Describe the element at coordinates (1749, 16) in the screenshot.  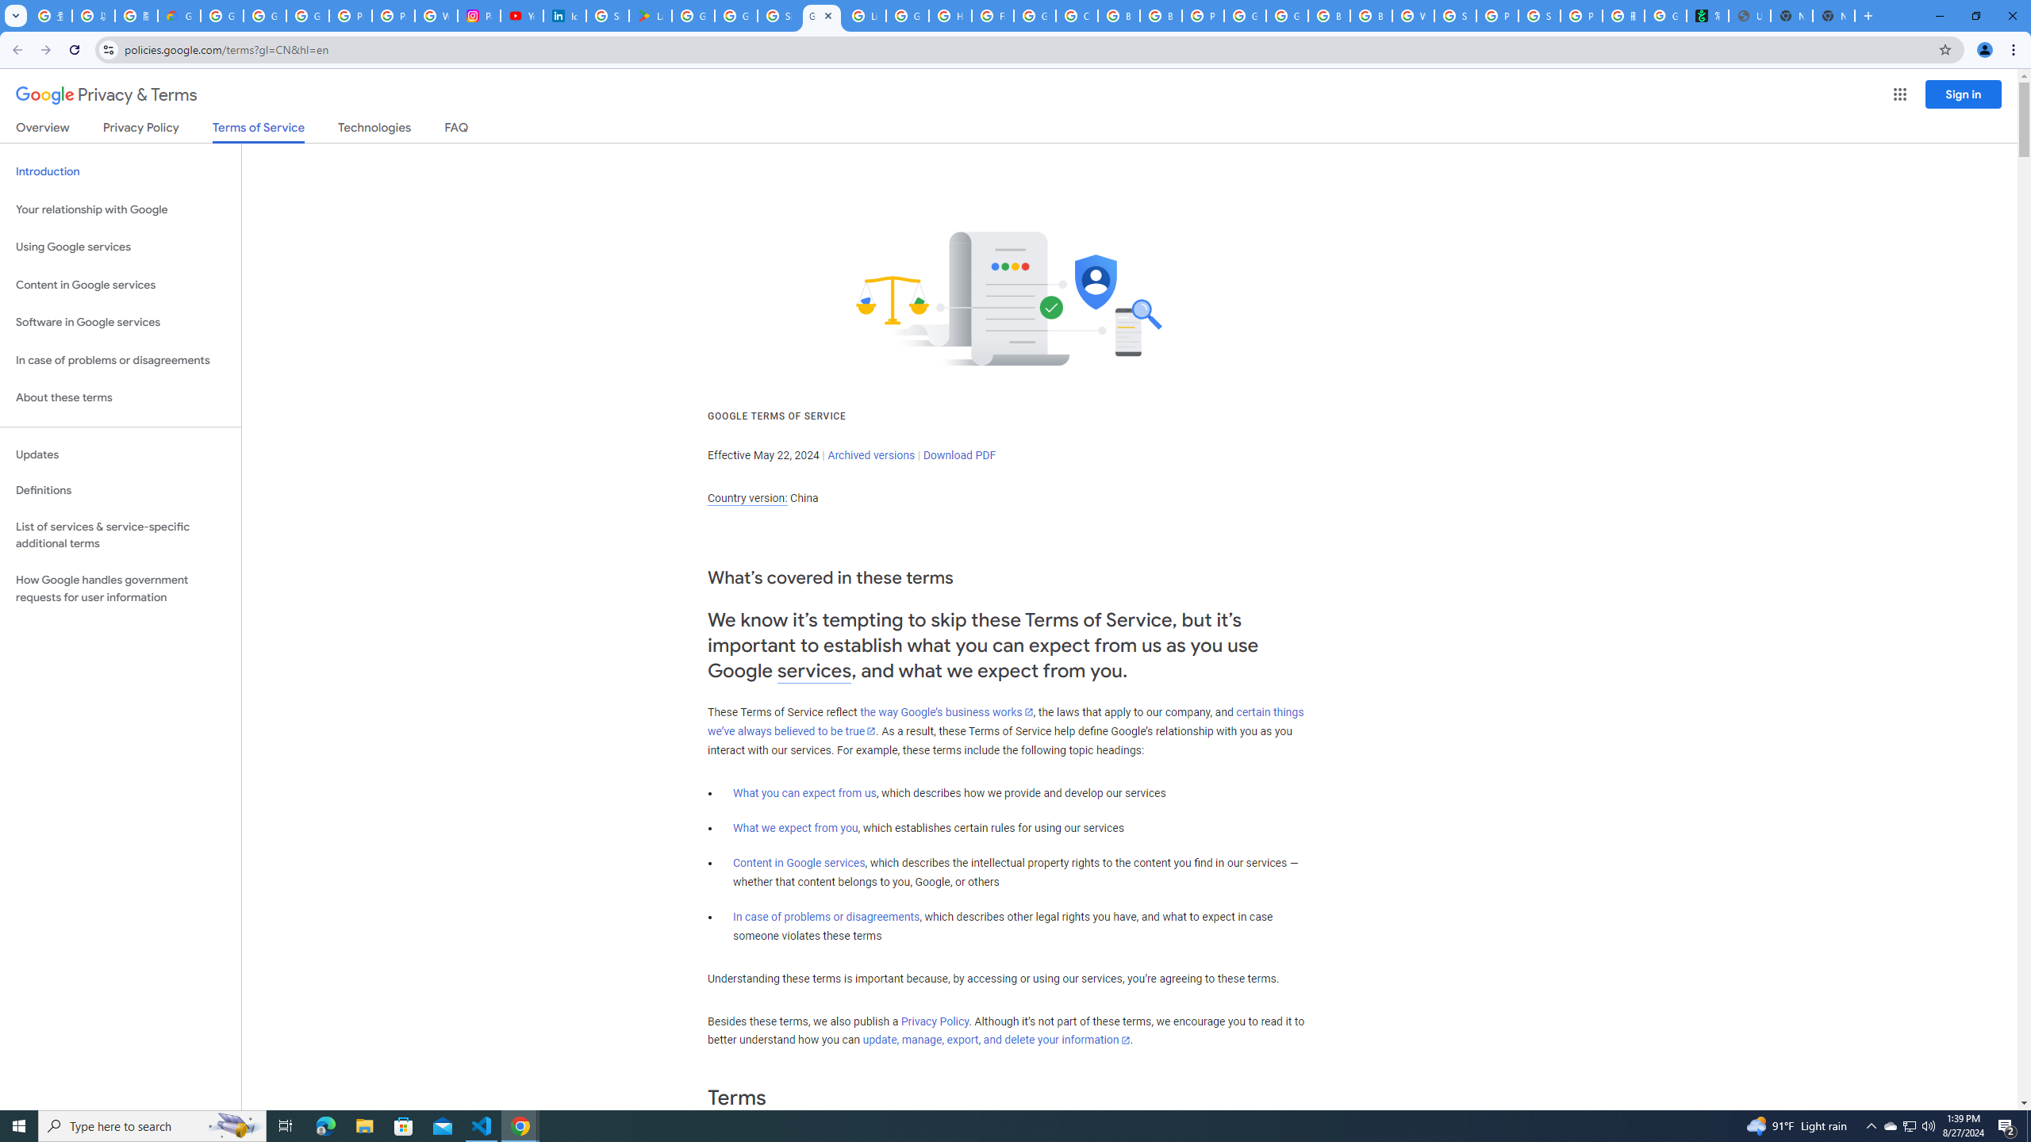
I see `Untitled` at that location.